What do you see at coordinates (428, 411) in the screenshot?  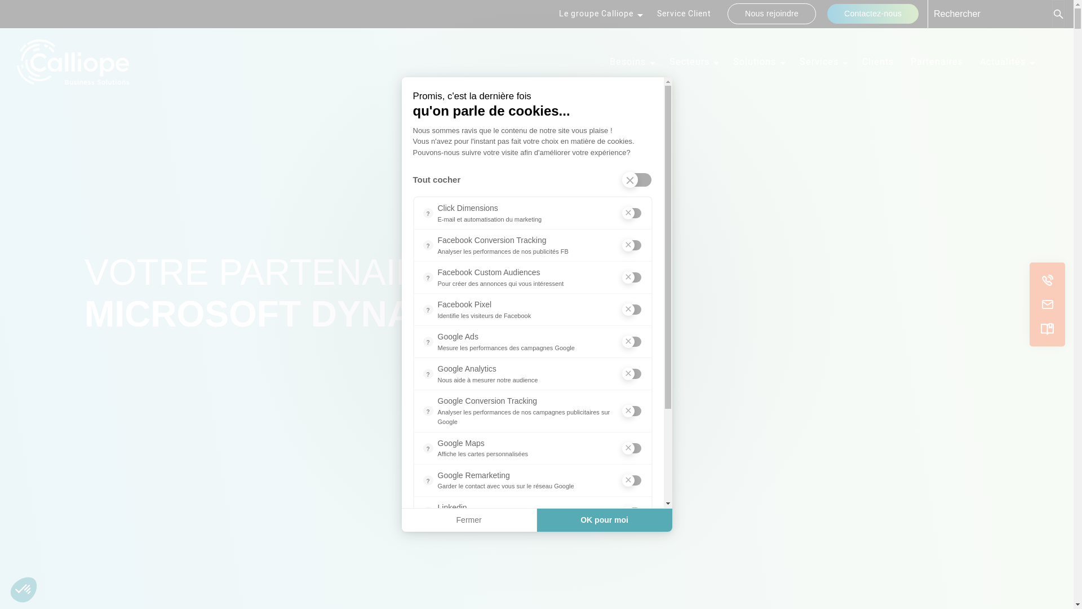 I see `?` at bounding box center [428, 411].